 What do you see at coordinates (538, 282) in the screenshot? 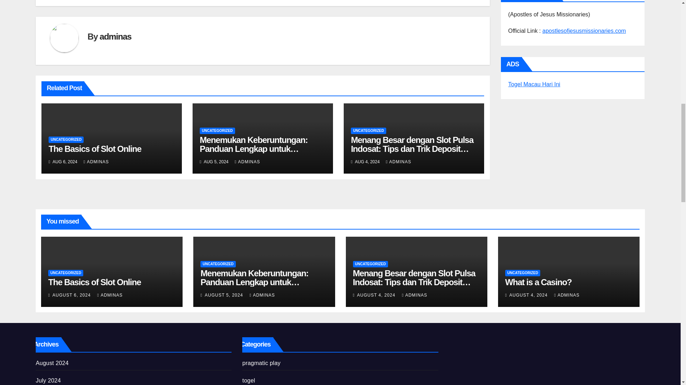
I see `Permalink to: What is a Casino?` at bounding box center [538, 282].